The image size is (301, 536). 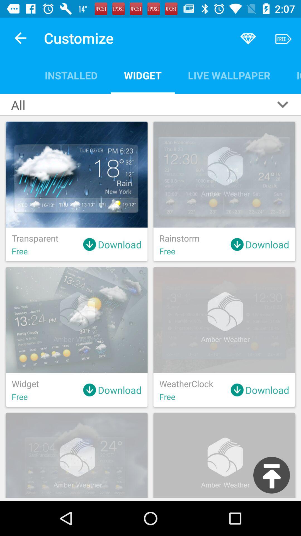 What do you see at coordinates (229, 75) in the screenshot?
I see `press the icon to the right of the widget icon` at bounding box center [229, 75].